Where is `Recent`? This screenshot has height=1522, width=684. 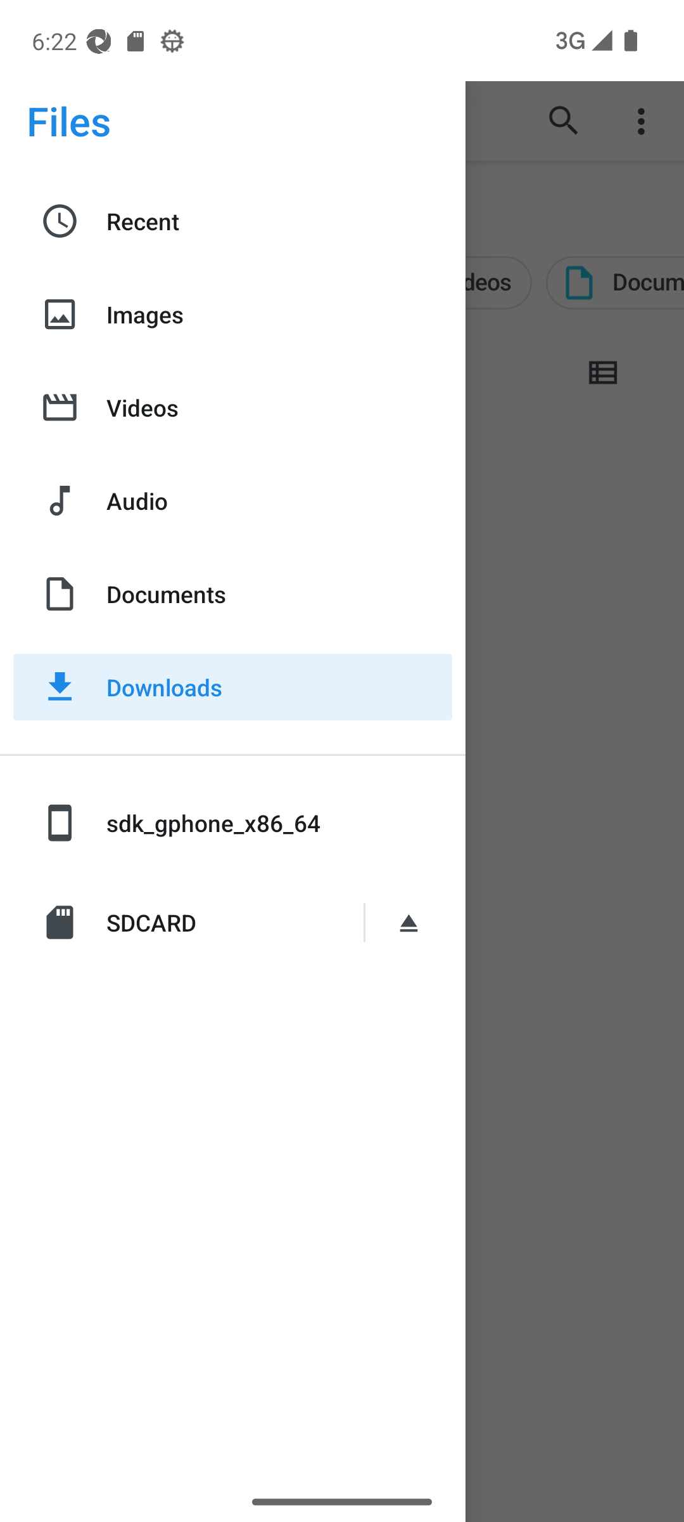
Recent is located at coordinates (233, 221).